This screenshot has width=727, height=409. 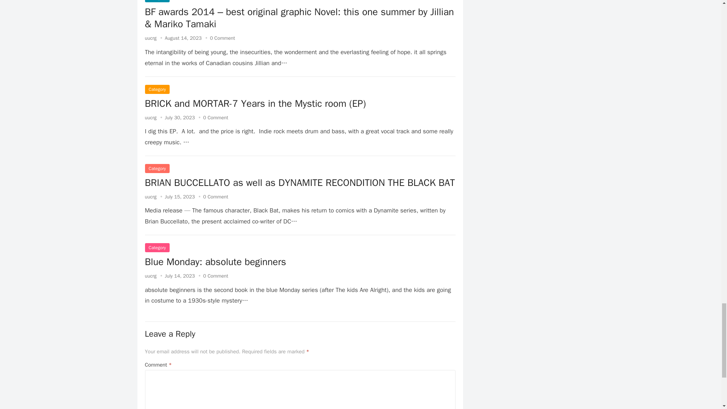 What do you see at coordinates (150, 38) in the screenshot?
I see `uucrg` at bounding box center [150, 38].